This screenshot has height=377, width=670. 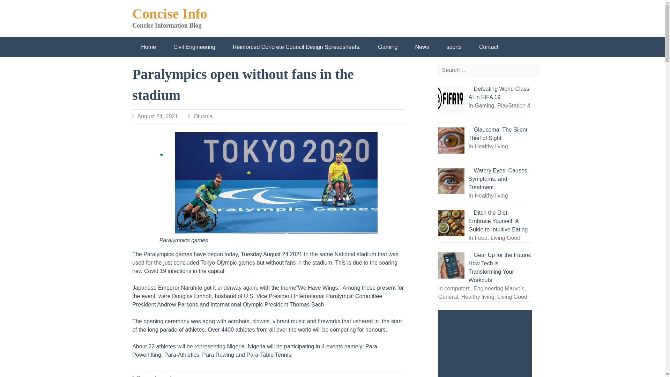 I want to click on Olusola, so click(x=203, y=117).